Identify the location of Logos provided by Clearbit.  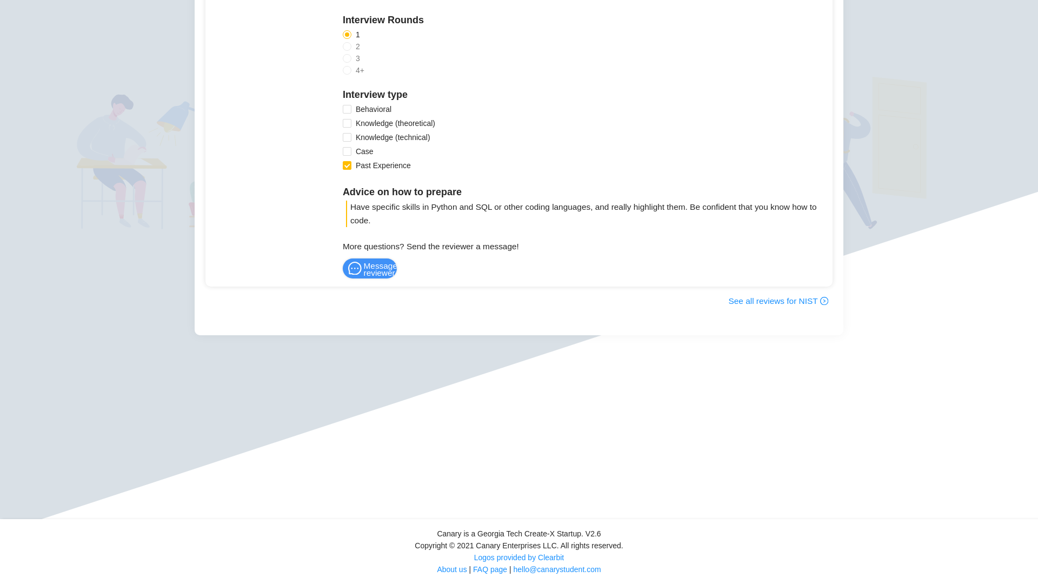
(519, 557).